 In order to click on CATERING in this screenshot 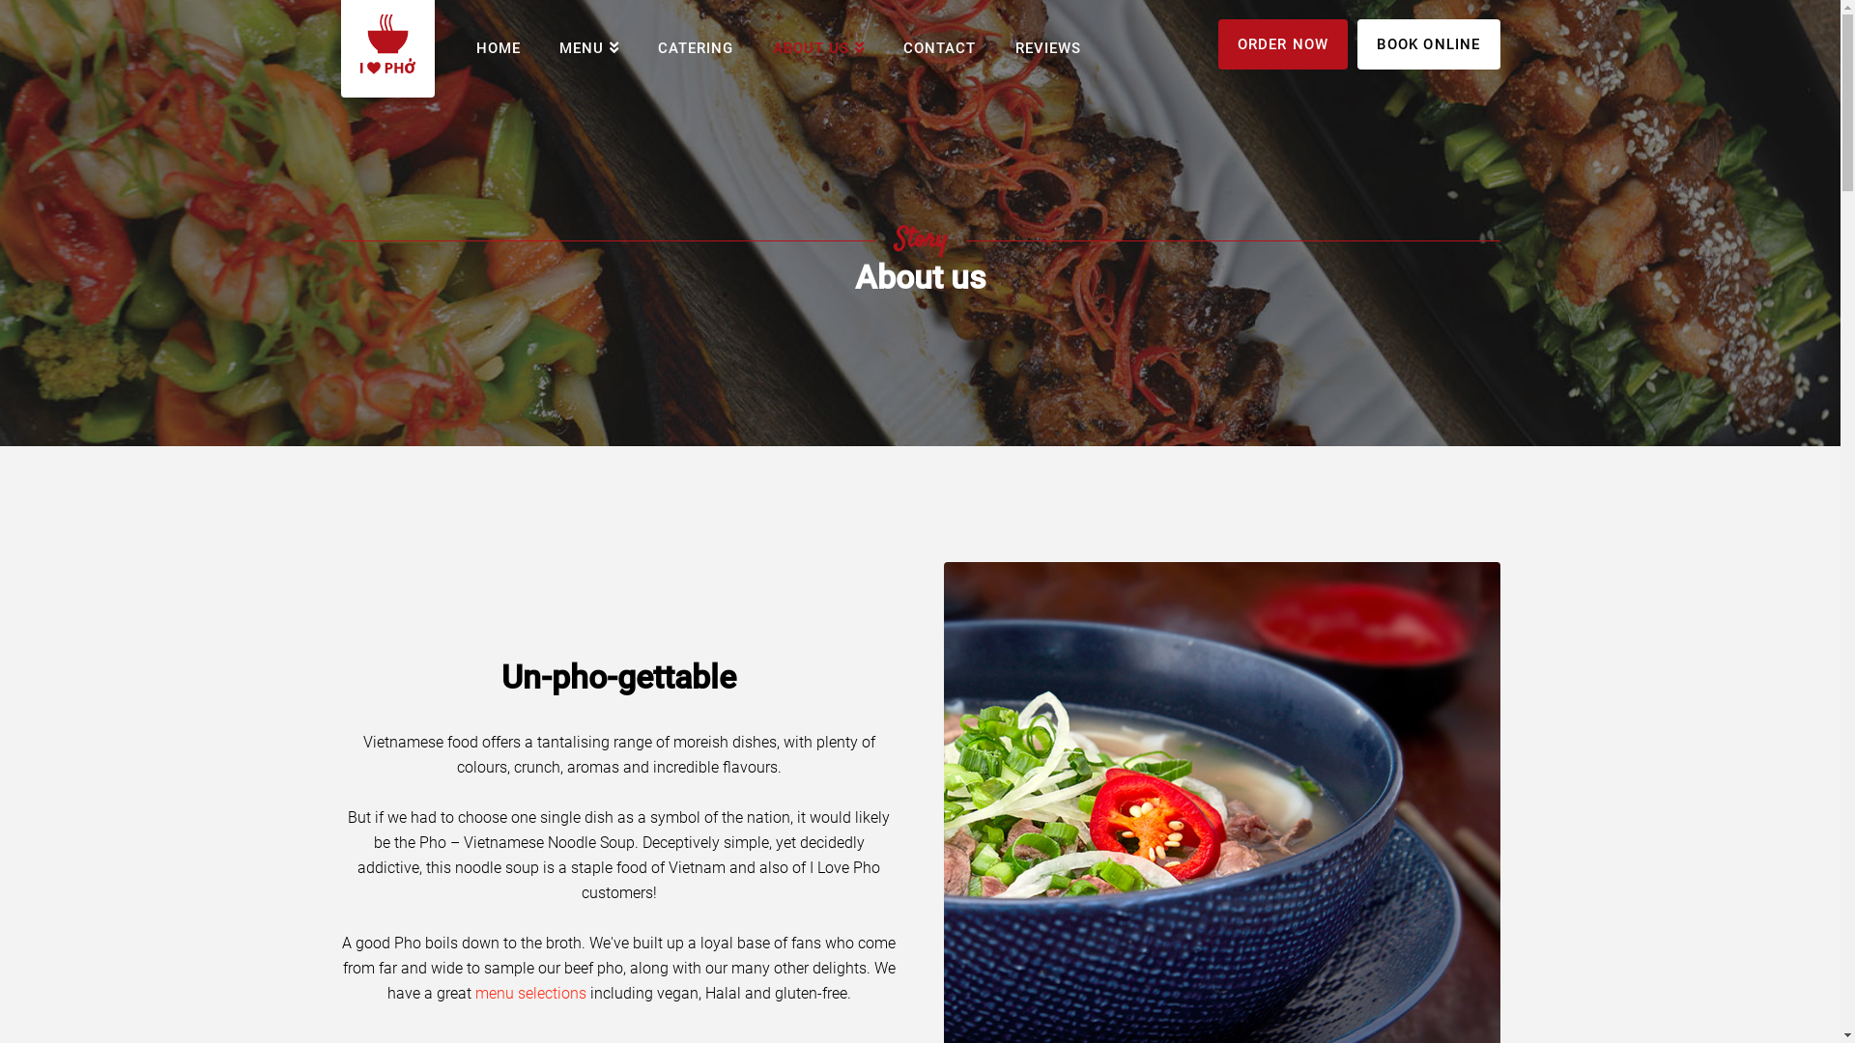, I will do `click(696, 49)`.